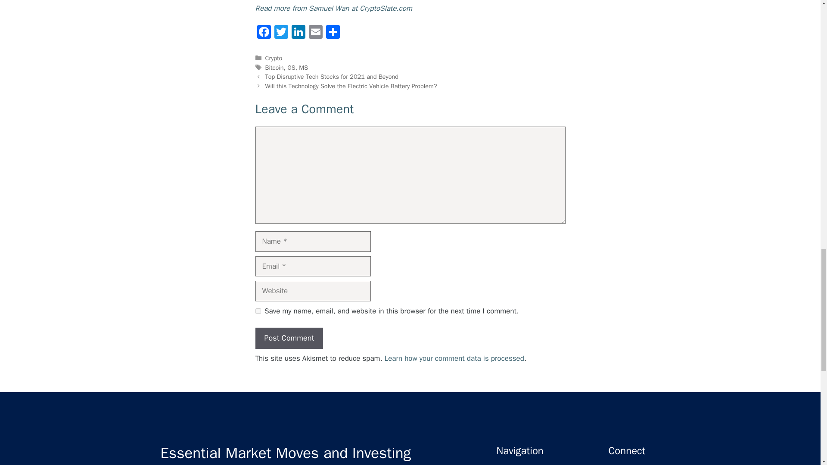  What do you see at coordinates (274, 67) in the screenshot?
I see `Bitcoin` at bounding box center [274, 67].